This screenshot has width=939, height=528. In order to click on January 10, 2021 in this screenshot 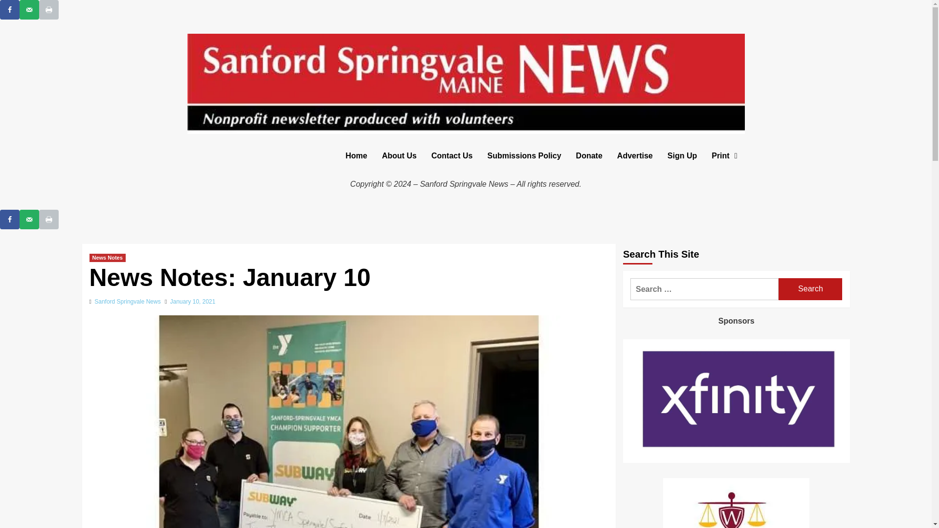, I will do `click(193, 302)`.